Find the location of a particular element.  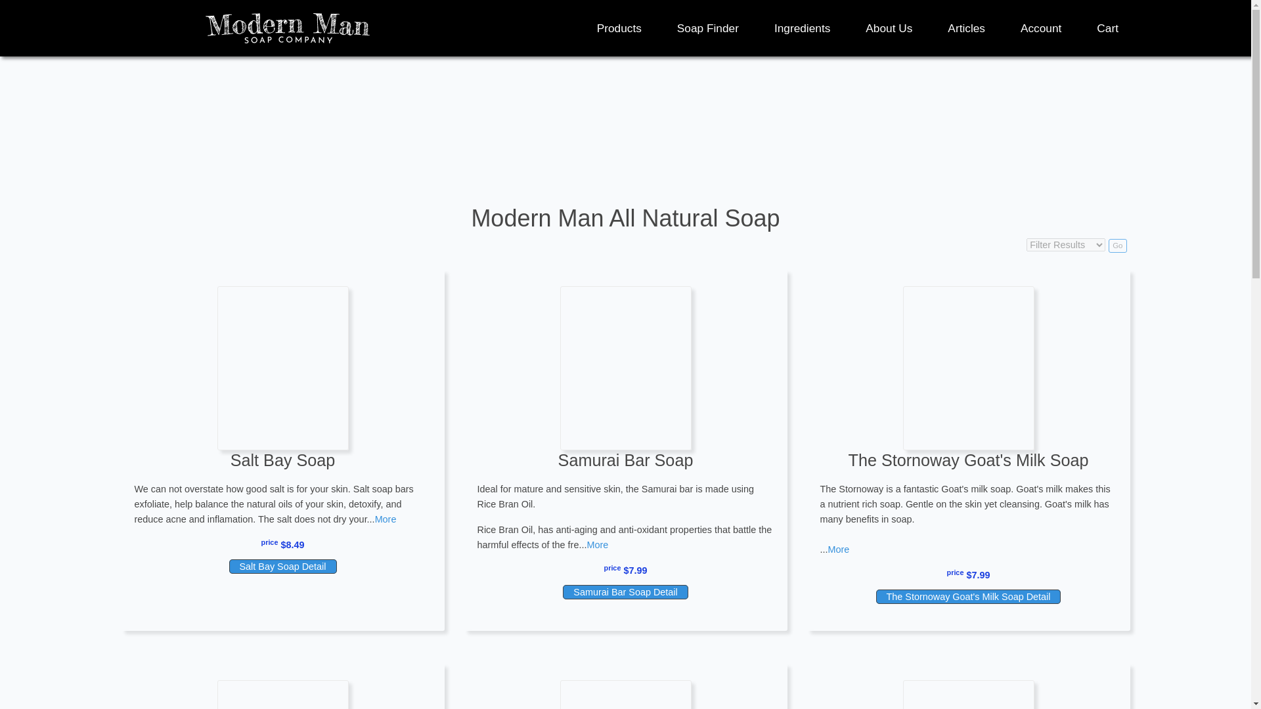

Soap Finder is located at coordinates (708, 28).